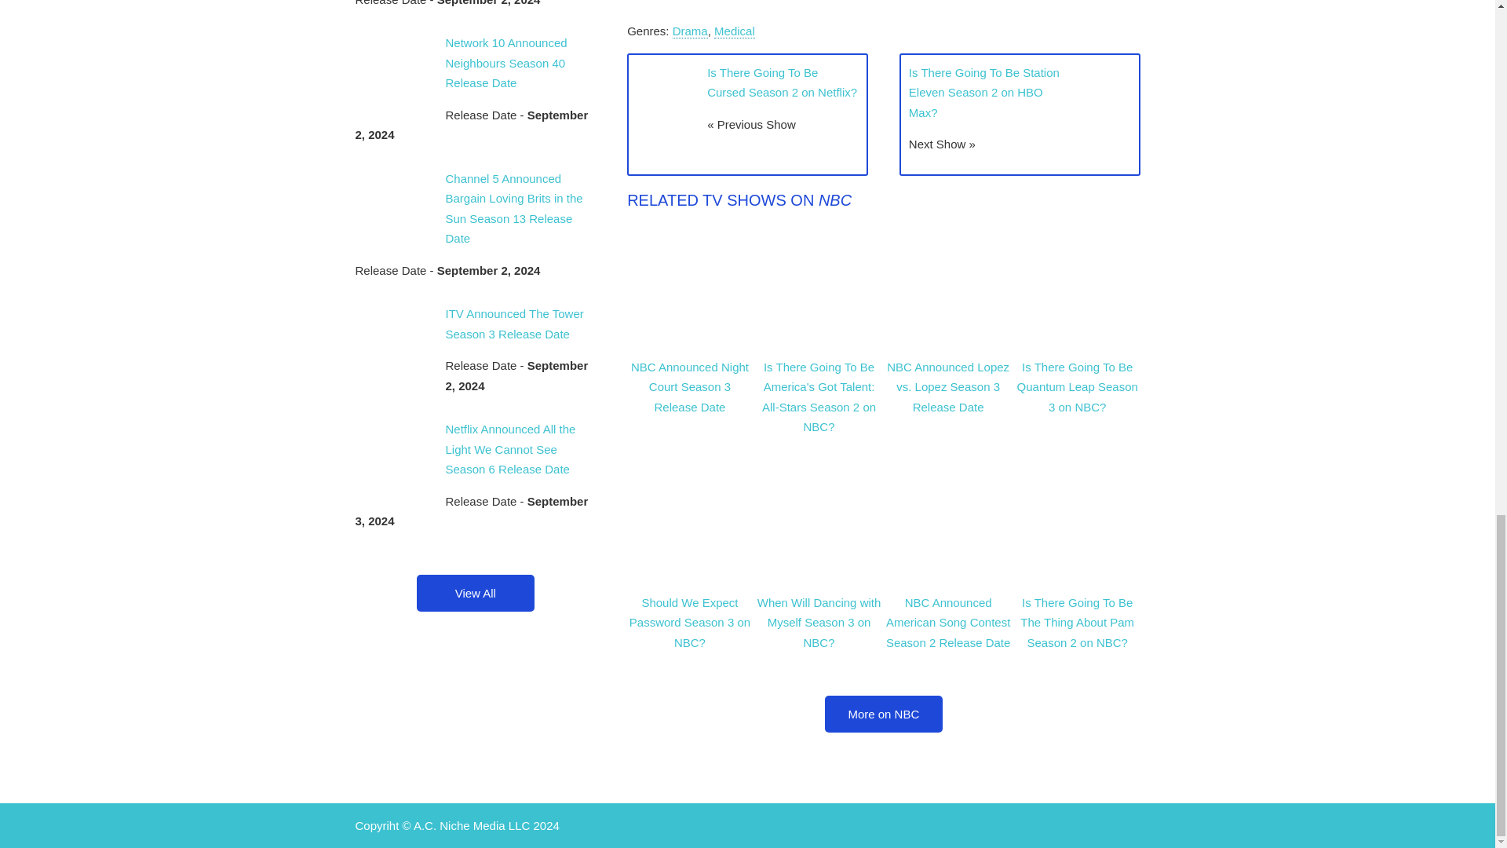  I want to click on Is There Going To Be Quantum Leap Season 3 on NBC?, so click(1077, 387).